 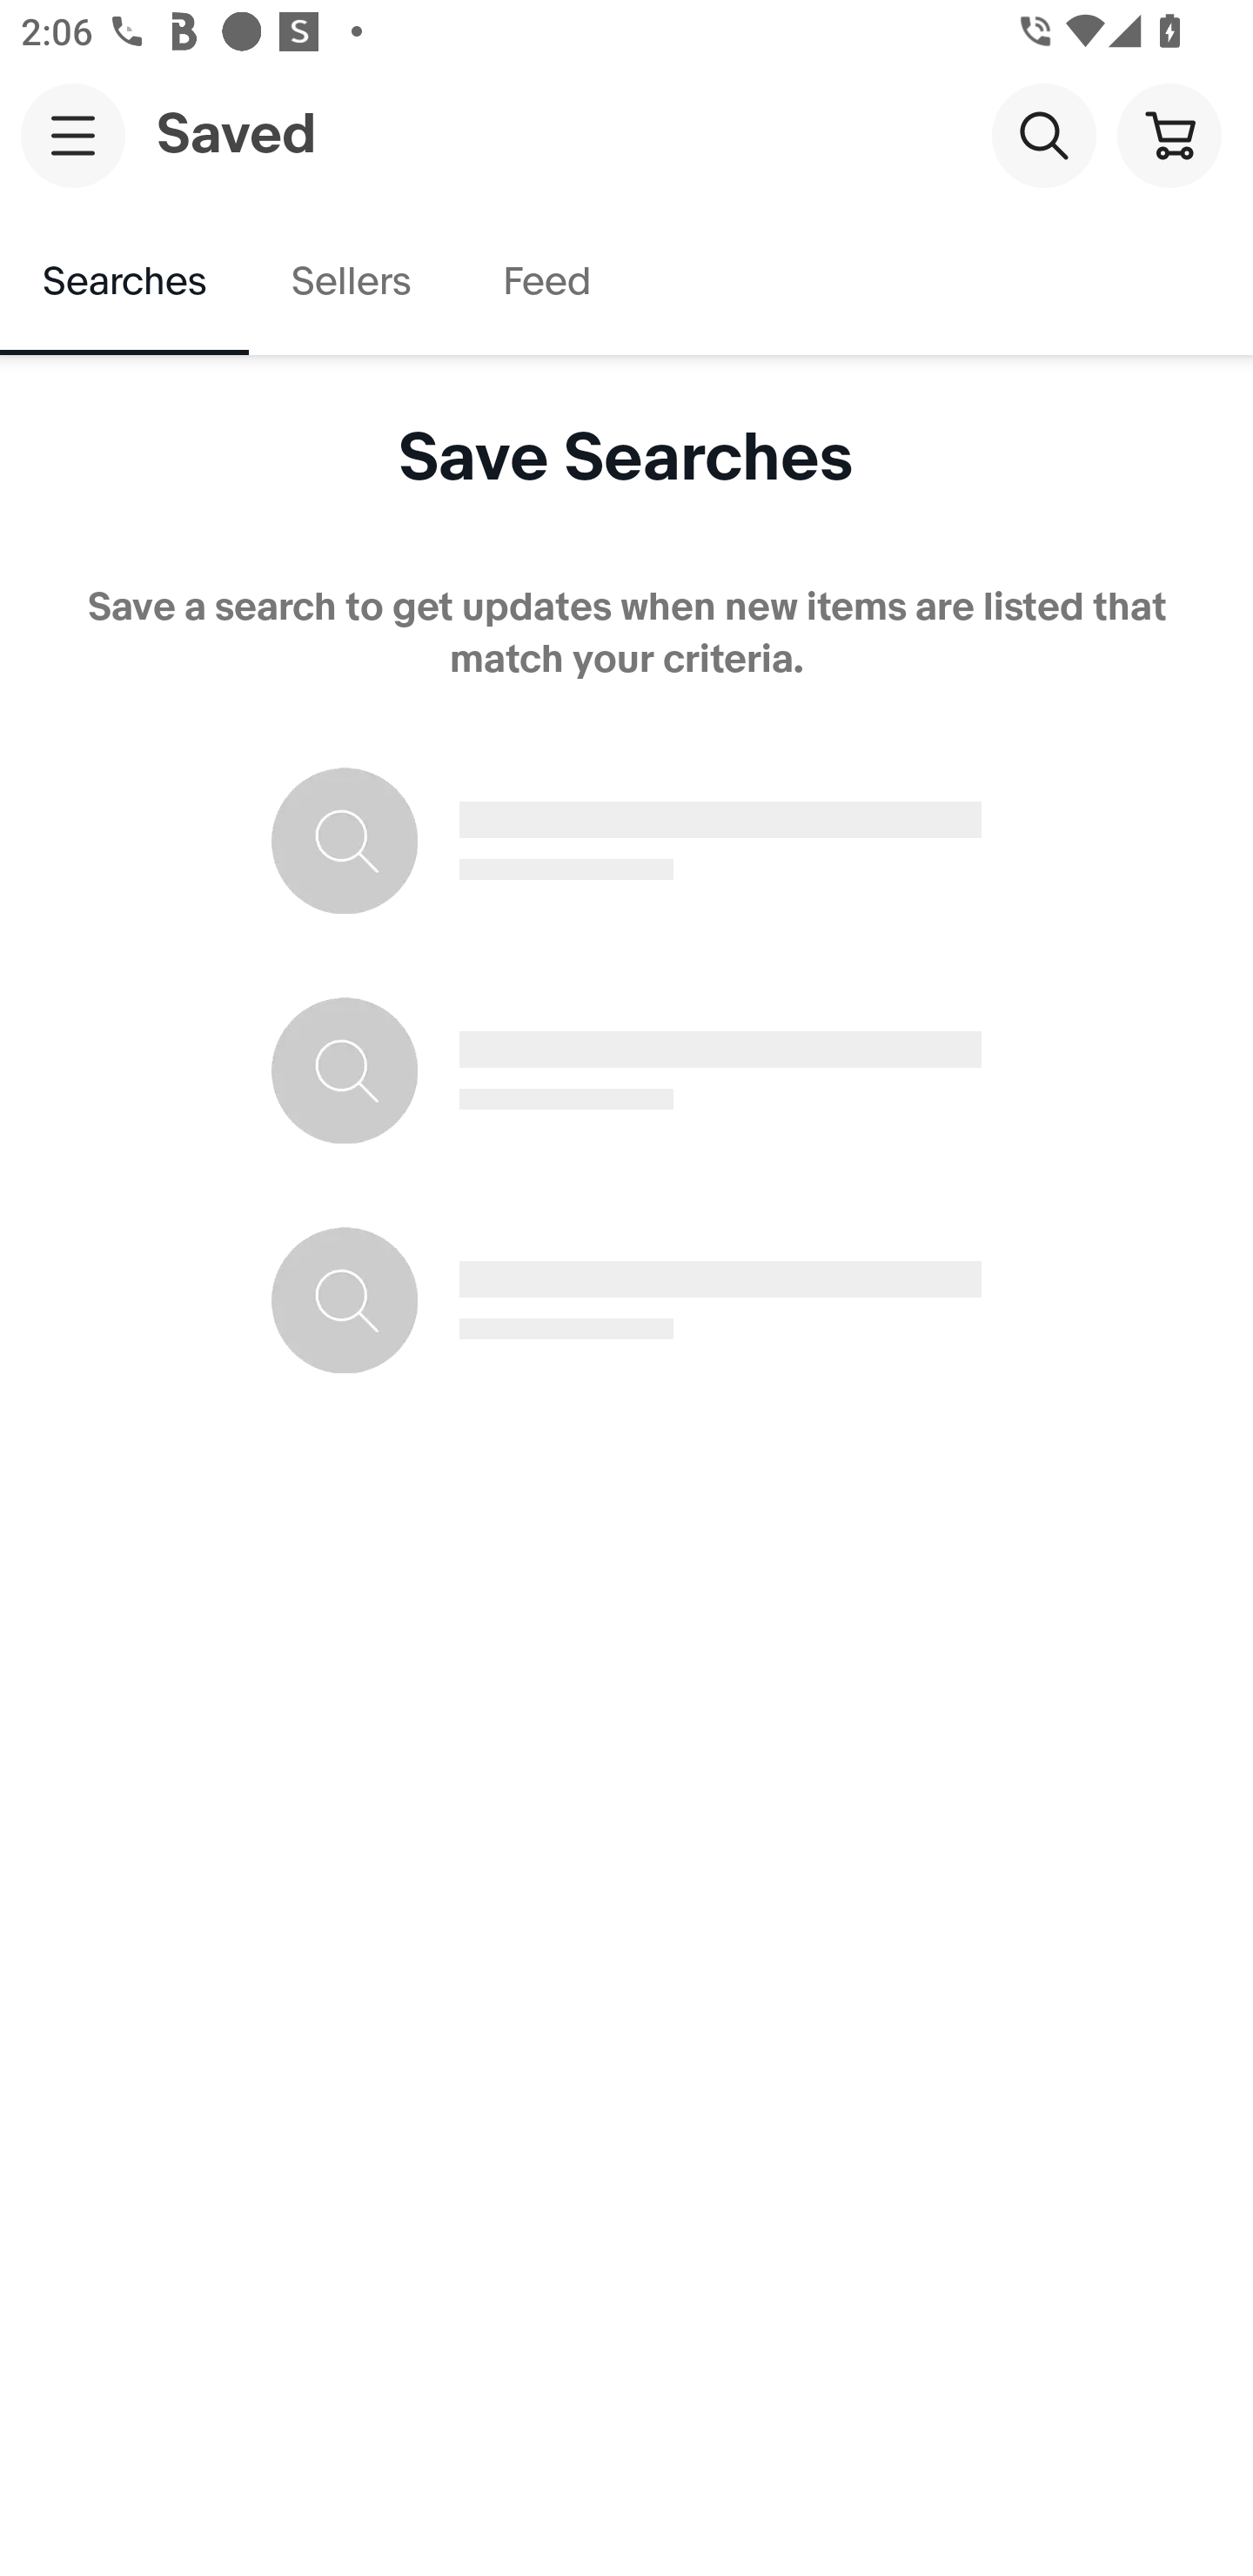 What do you see at coordinates (1169, 134) in the screenshot?
I see `Cart button shopping cart` at bounding box center [1169, 134].